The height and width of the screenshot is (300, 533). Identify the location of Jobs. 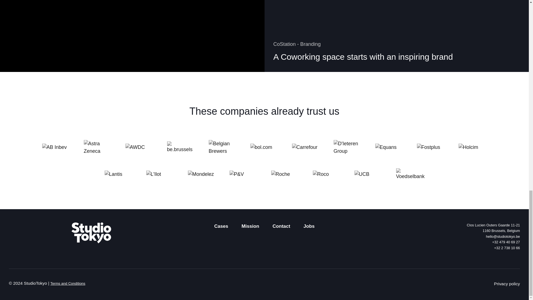
(507, 284).